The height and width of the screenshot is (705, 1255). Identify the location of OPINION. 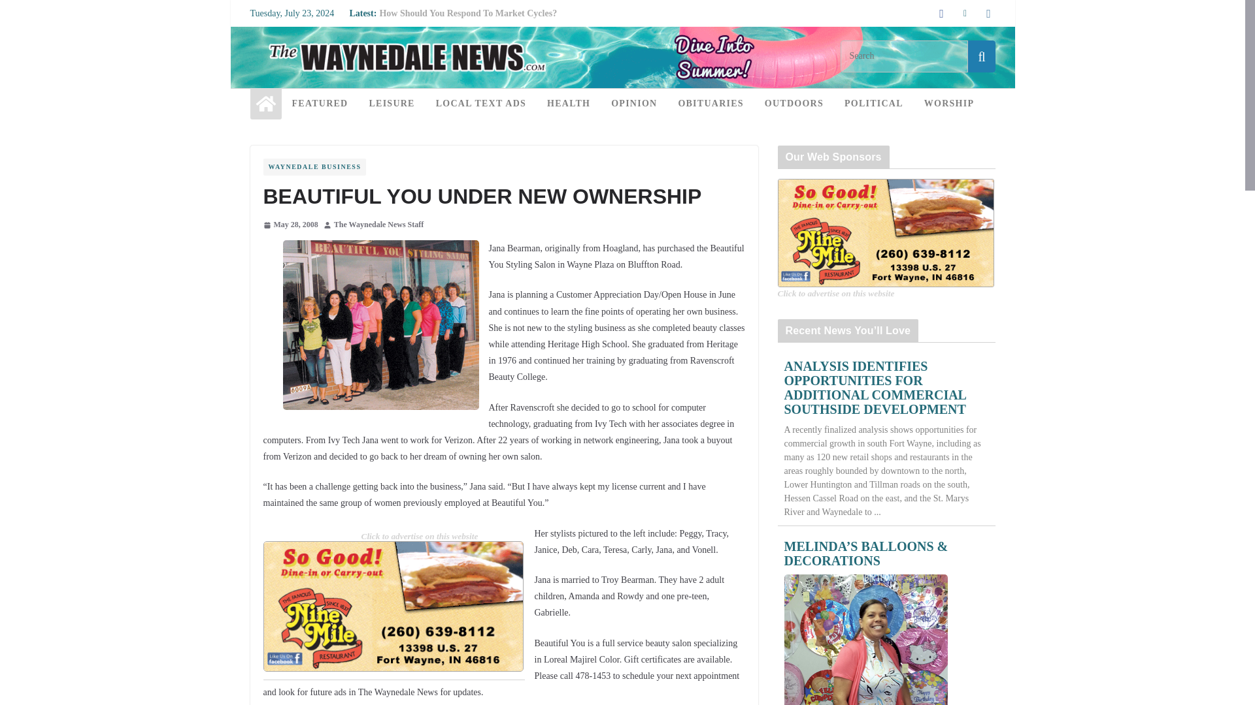
(634, 103).